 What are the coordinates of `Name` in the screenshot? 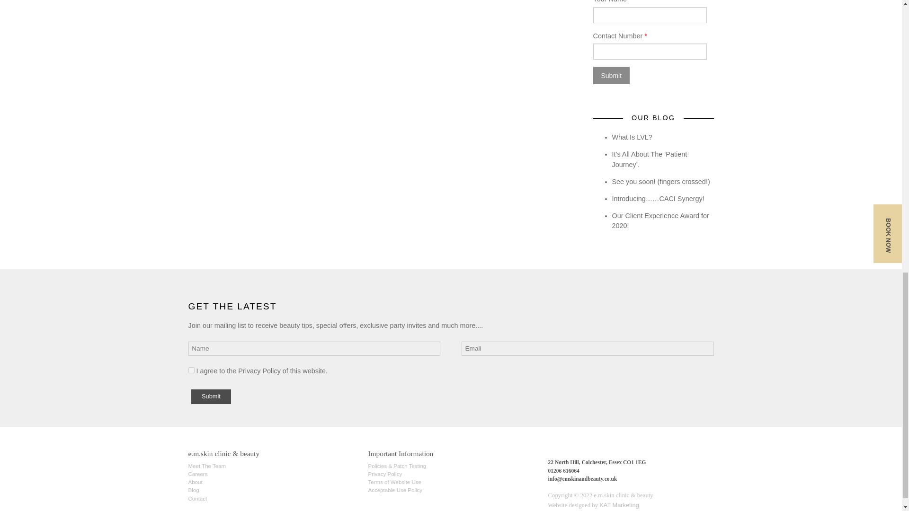 It's located at (314, 349).